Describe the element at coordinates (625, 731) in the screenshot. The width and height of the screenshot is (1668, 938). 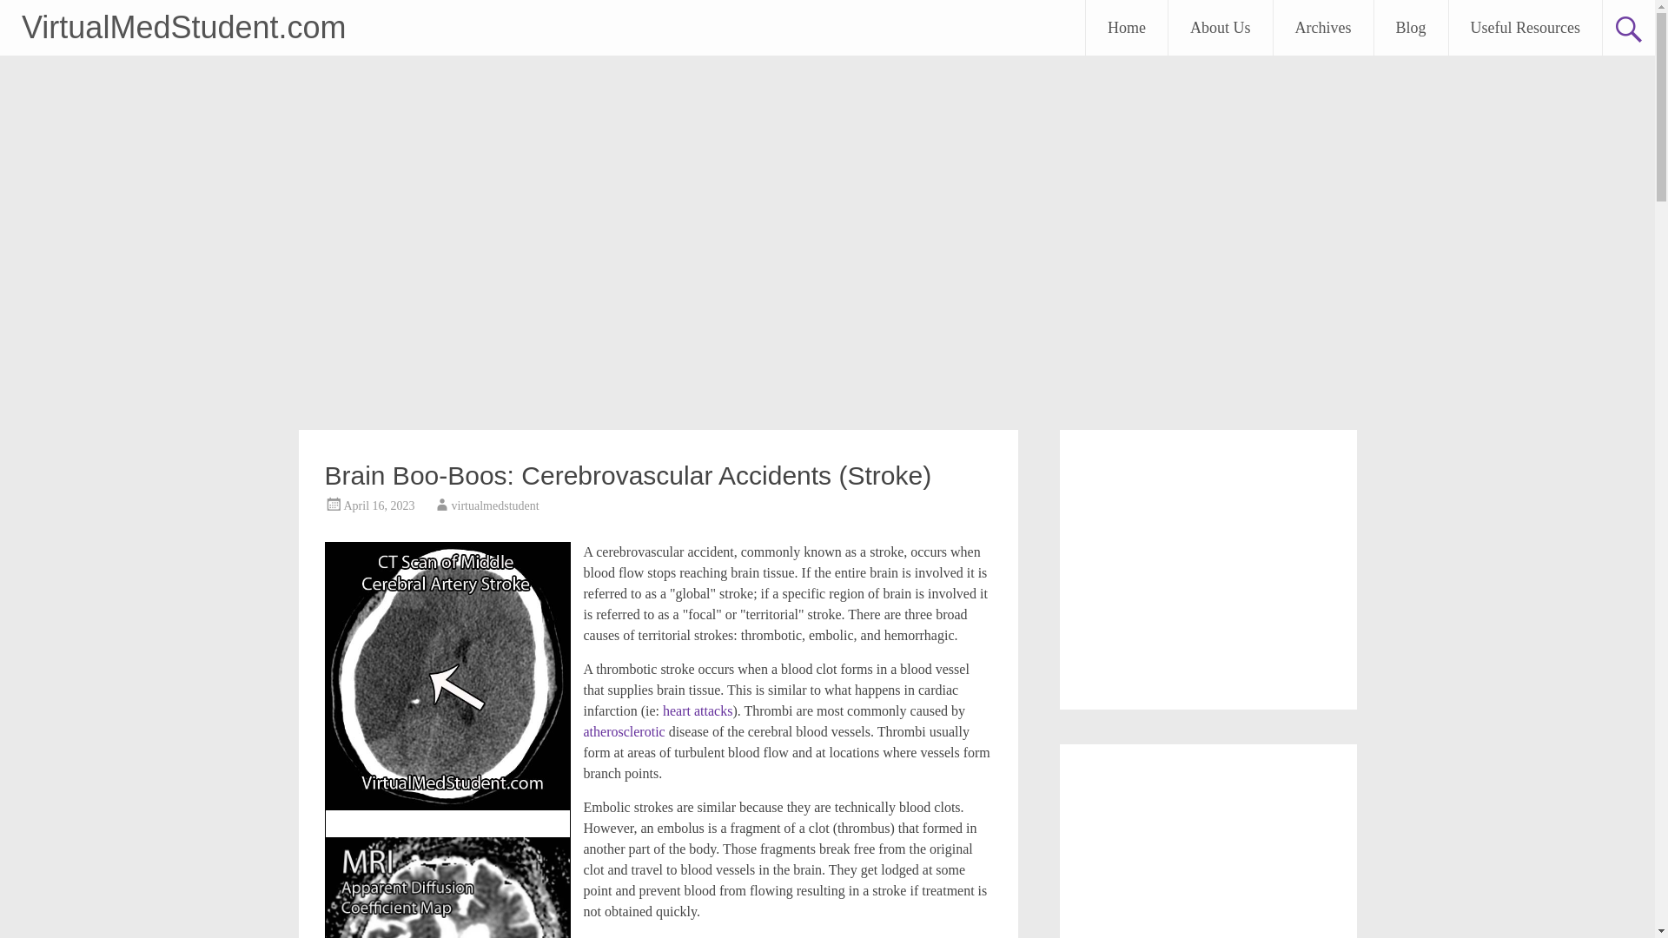
I see `atherosclerotic` at that location.